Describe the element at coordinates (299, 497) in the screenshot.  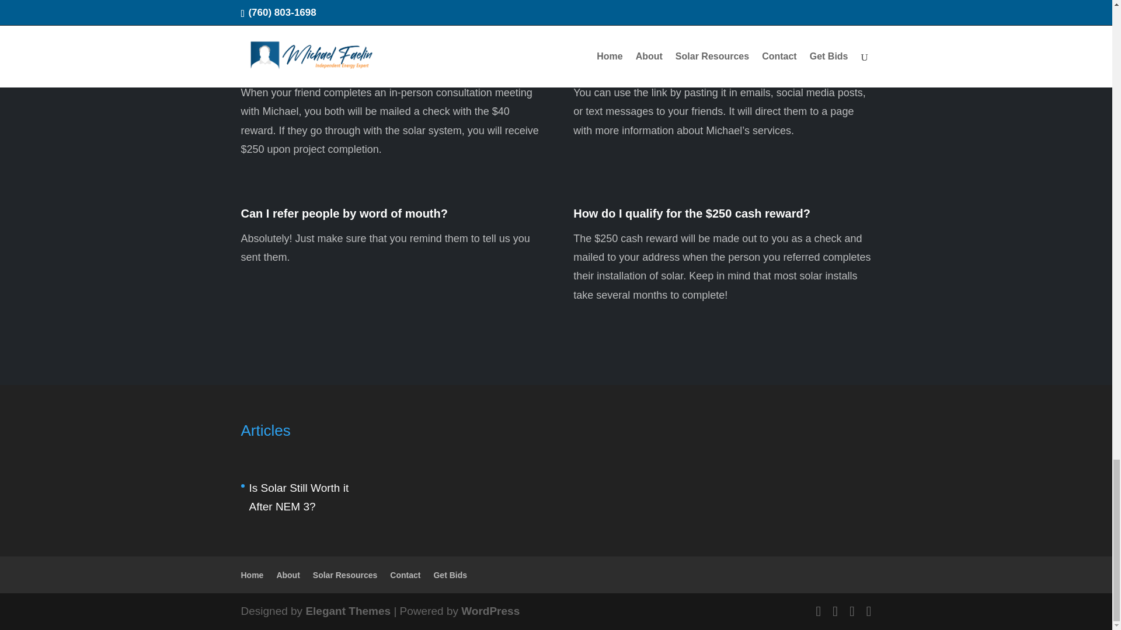
I see `Is Solar Still Worth it After NEM 3?` at that location.